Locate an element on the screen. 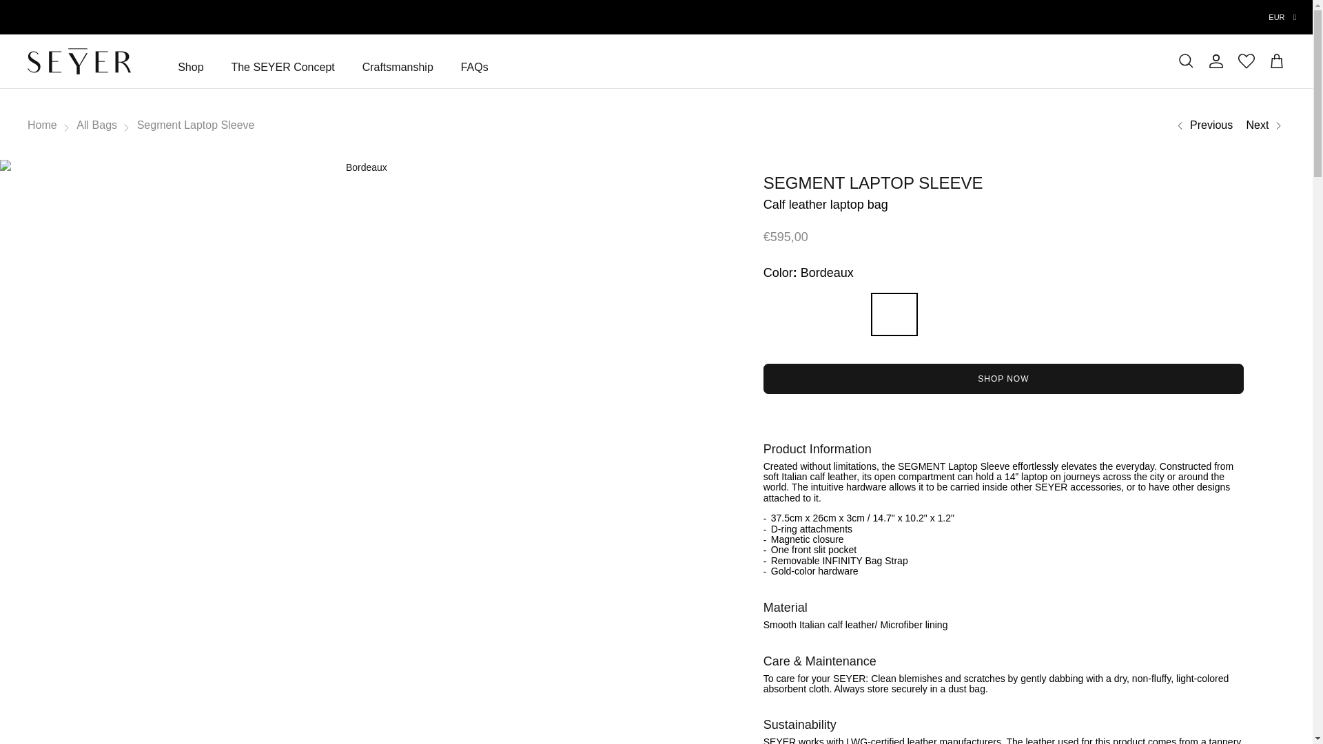 The height and width of the screenshot is (744, 1323). Account is located at coordinates (1216, 61).